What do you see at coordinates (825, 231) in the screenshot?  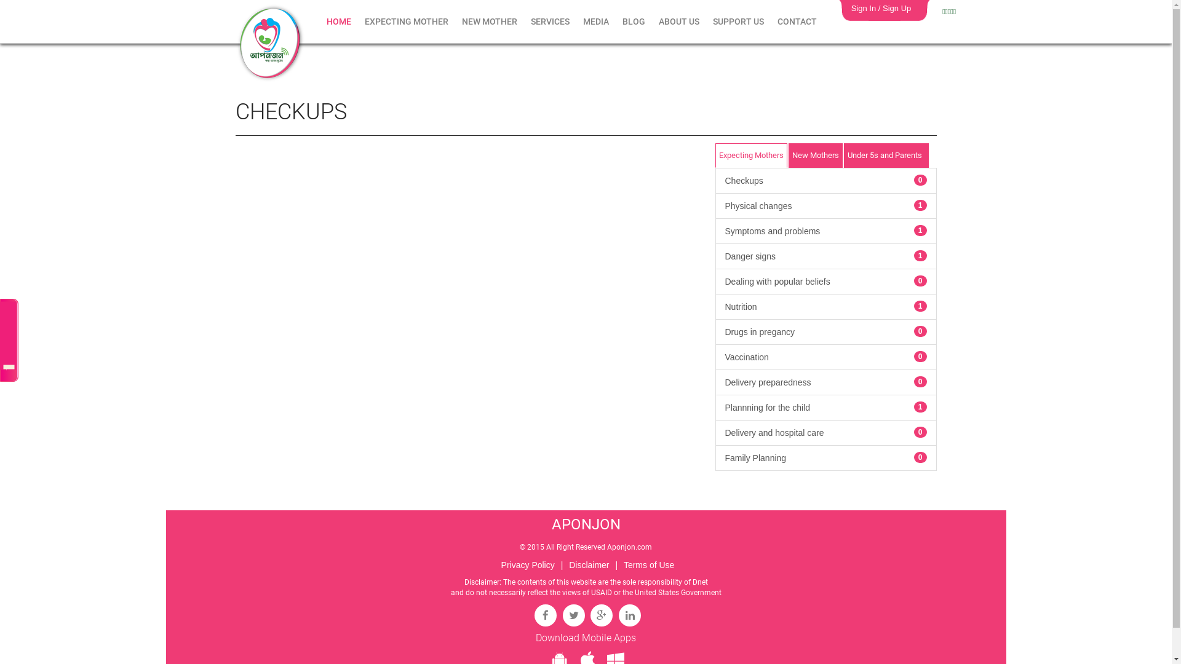 I see `Symptoms and problems
1` at bounding box center [825, 231].